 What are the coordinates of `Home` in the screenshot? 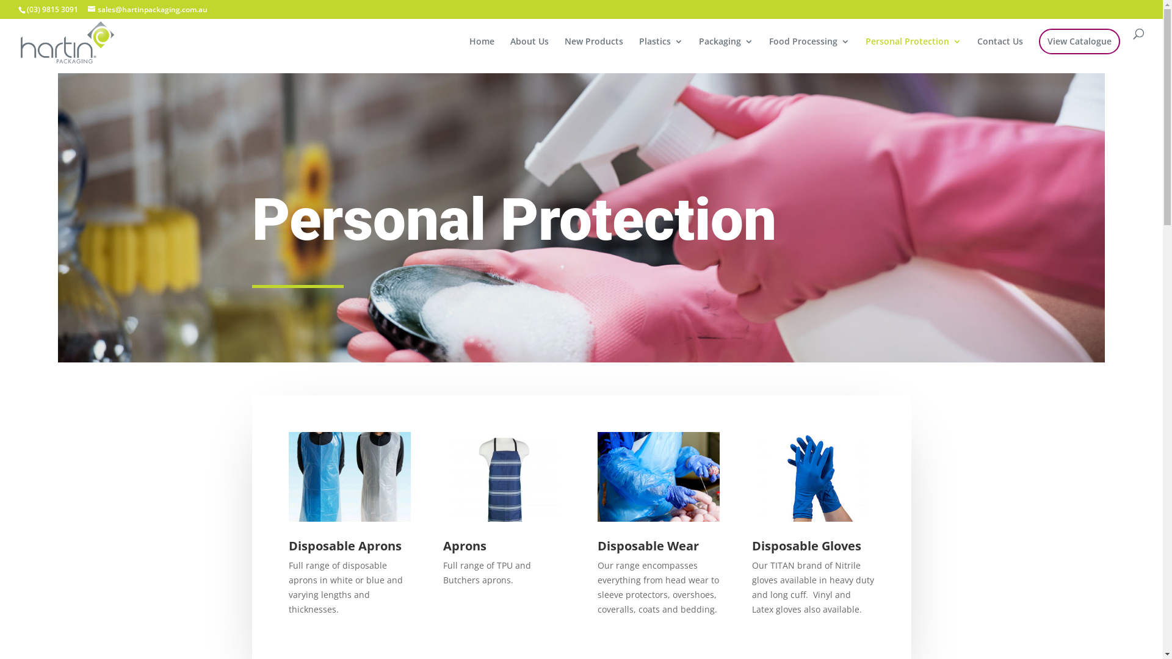 It's located at (482, 51).